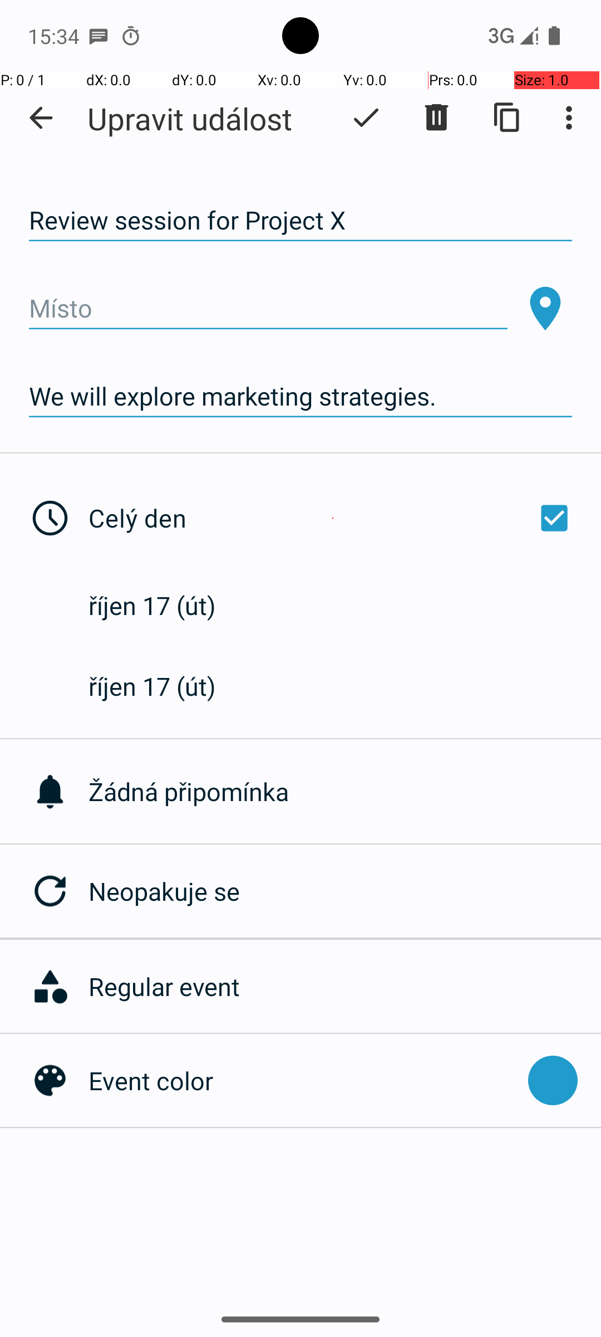 The height and width of the screenshot is (1337, 601). Describe the element at coordinates (190, 118) in the screenshot. I see `Upravit událost` at that location.